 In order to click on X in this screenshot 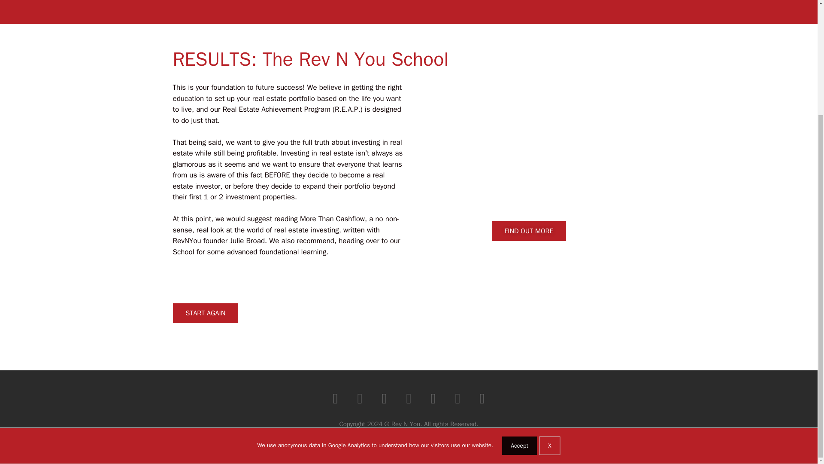, I will do `click(549, 299)`.